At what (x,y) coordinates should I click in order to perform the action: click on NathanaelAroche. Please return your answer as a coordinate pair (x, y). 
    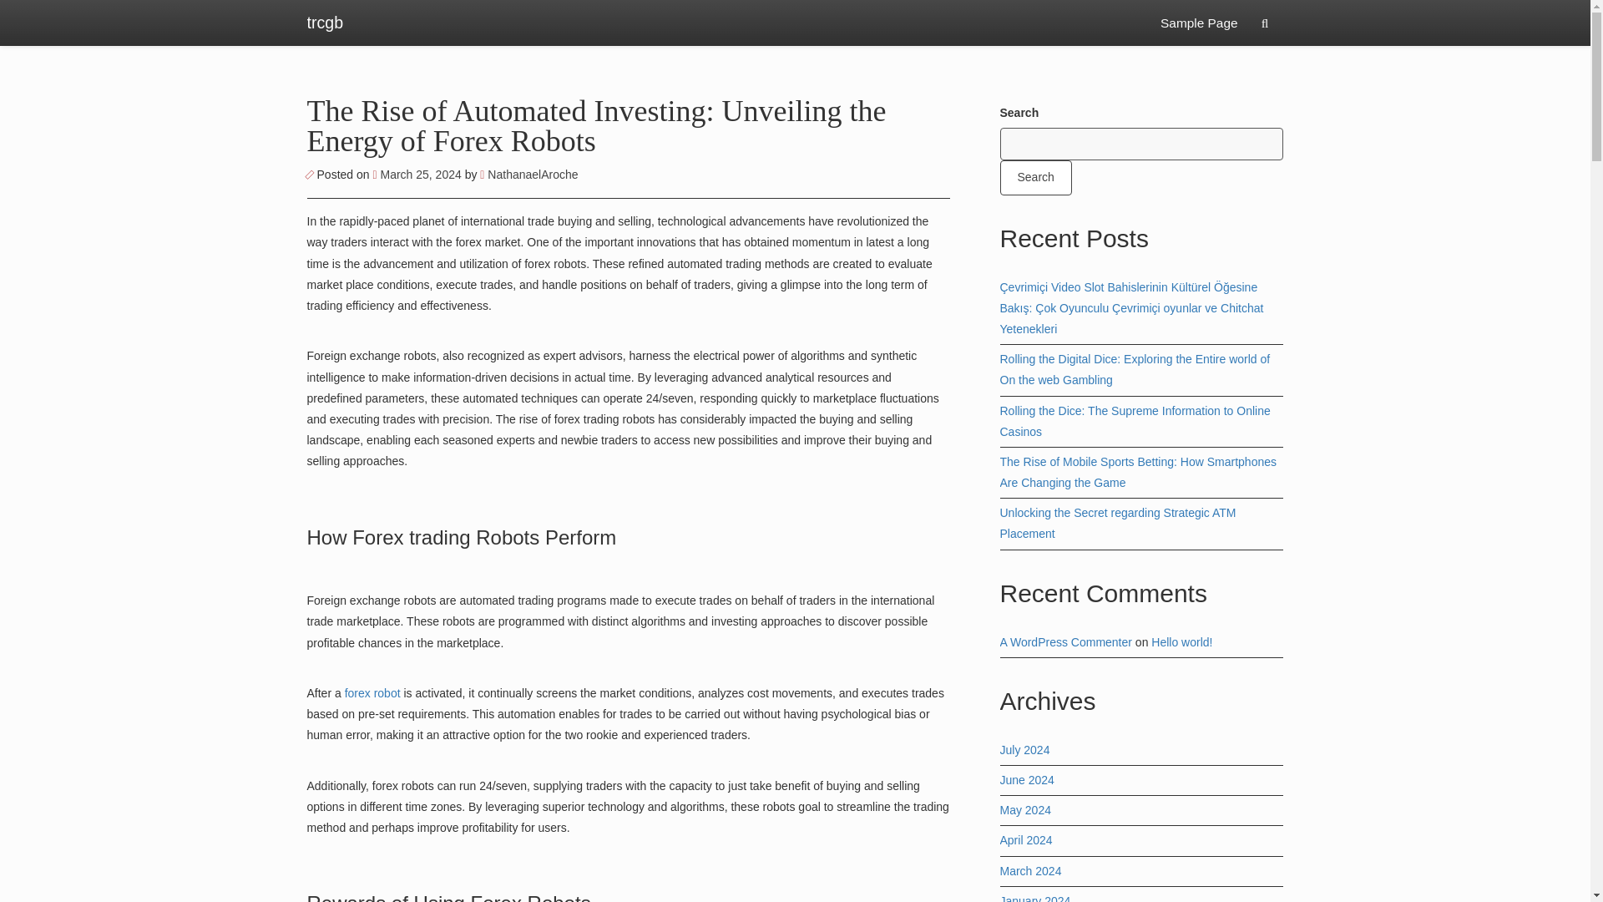
    Looking at the image, I should click on (528, 174).